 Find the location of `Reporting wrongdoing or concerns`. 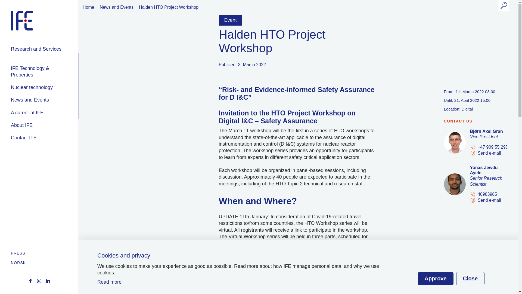

Reporting wrongdoing or concerns is located at coordinates (57, 121).